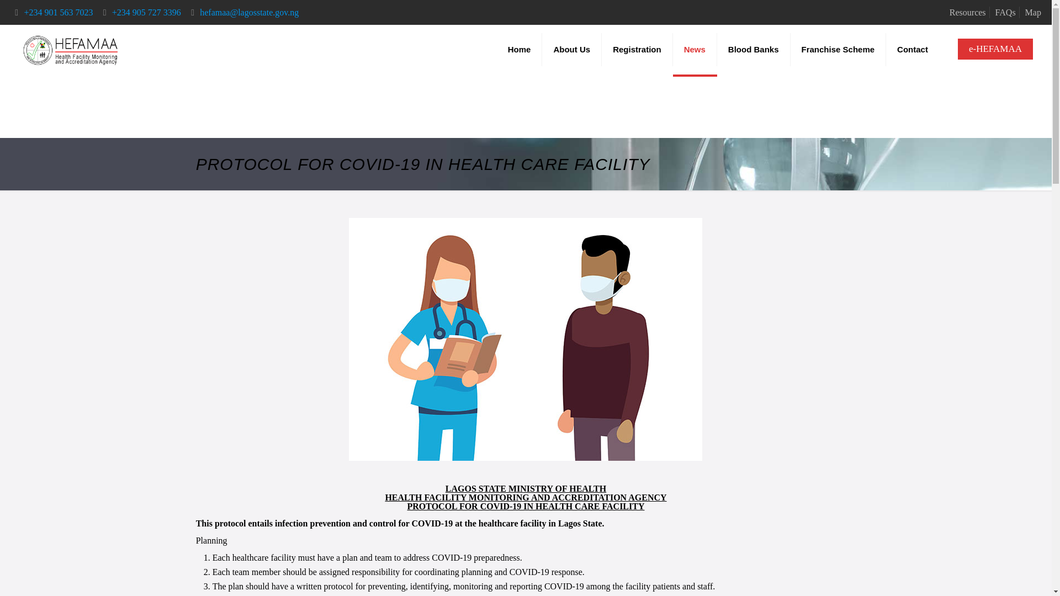 The image size is (1060, 596). What do you see at coordinates (520, 50) in the screenshot?
I see `Home` at bounding box center [520, 50].